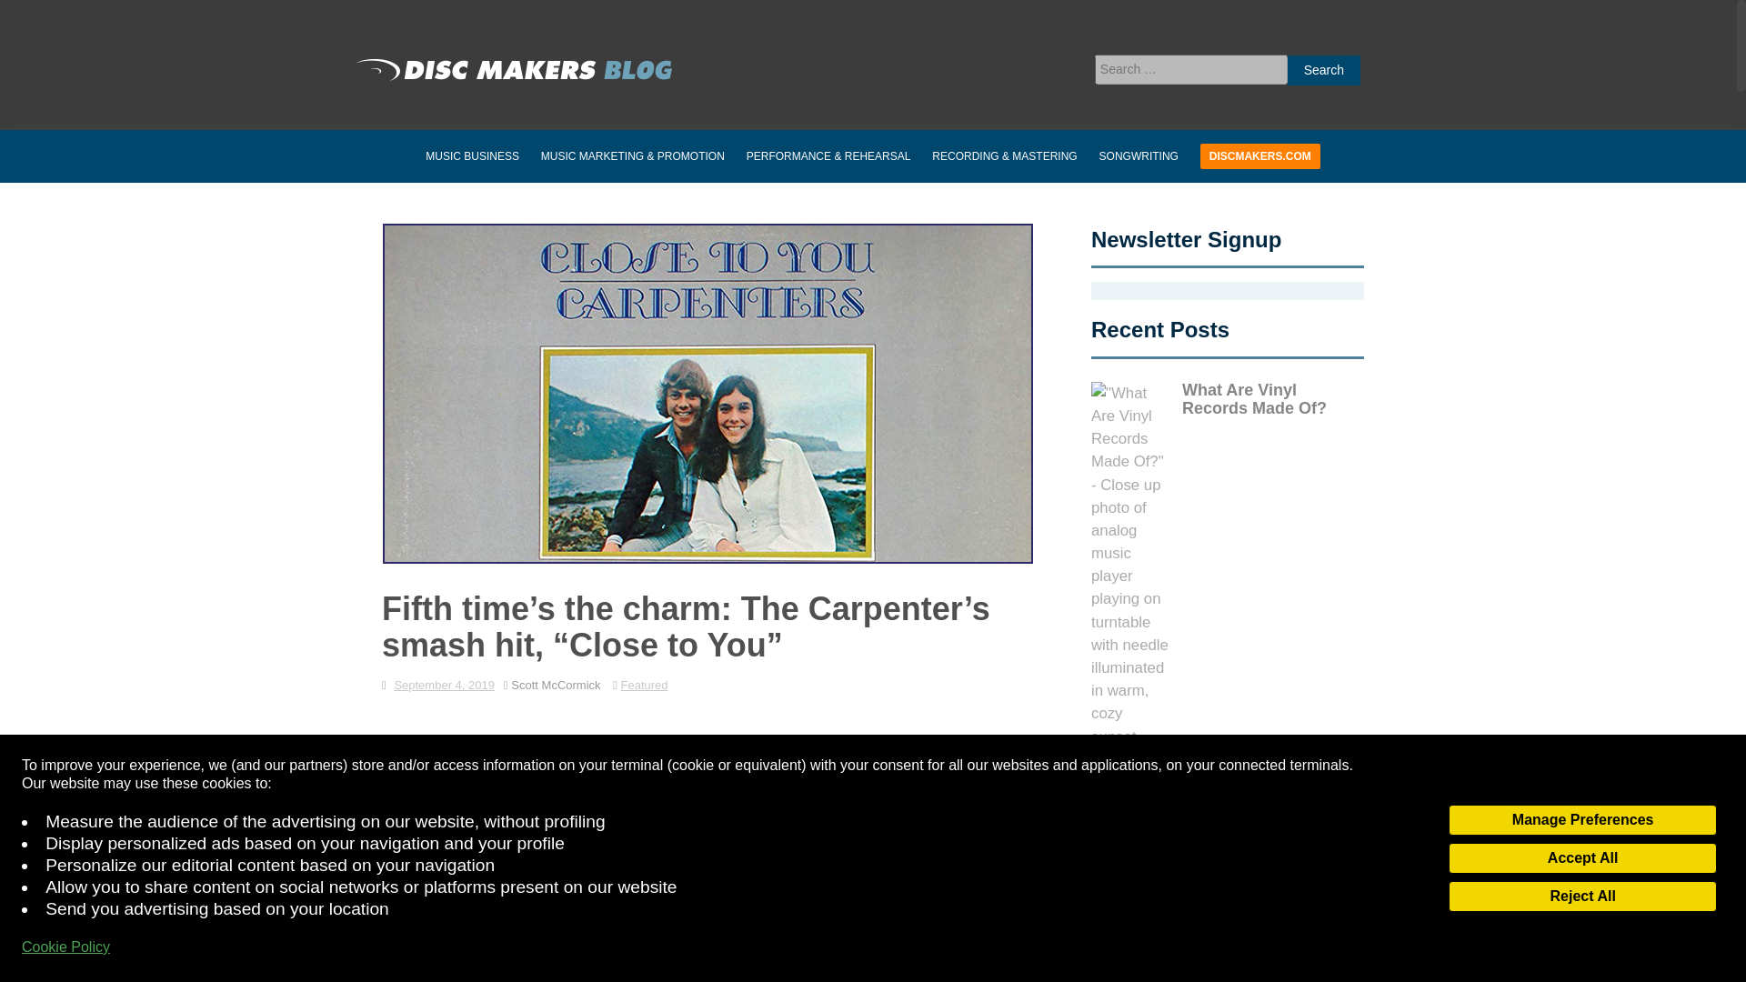 The height and width of the screenshot is (982, 1746). I want to click on MUSIC BUSINESS, so click(472, 156).